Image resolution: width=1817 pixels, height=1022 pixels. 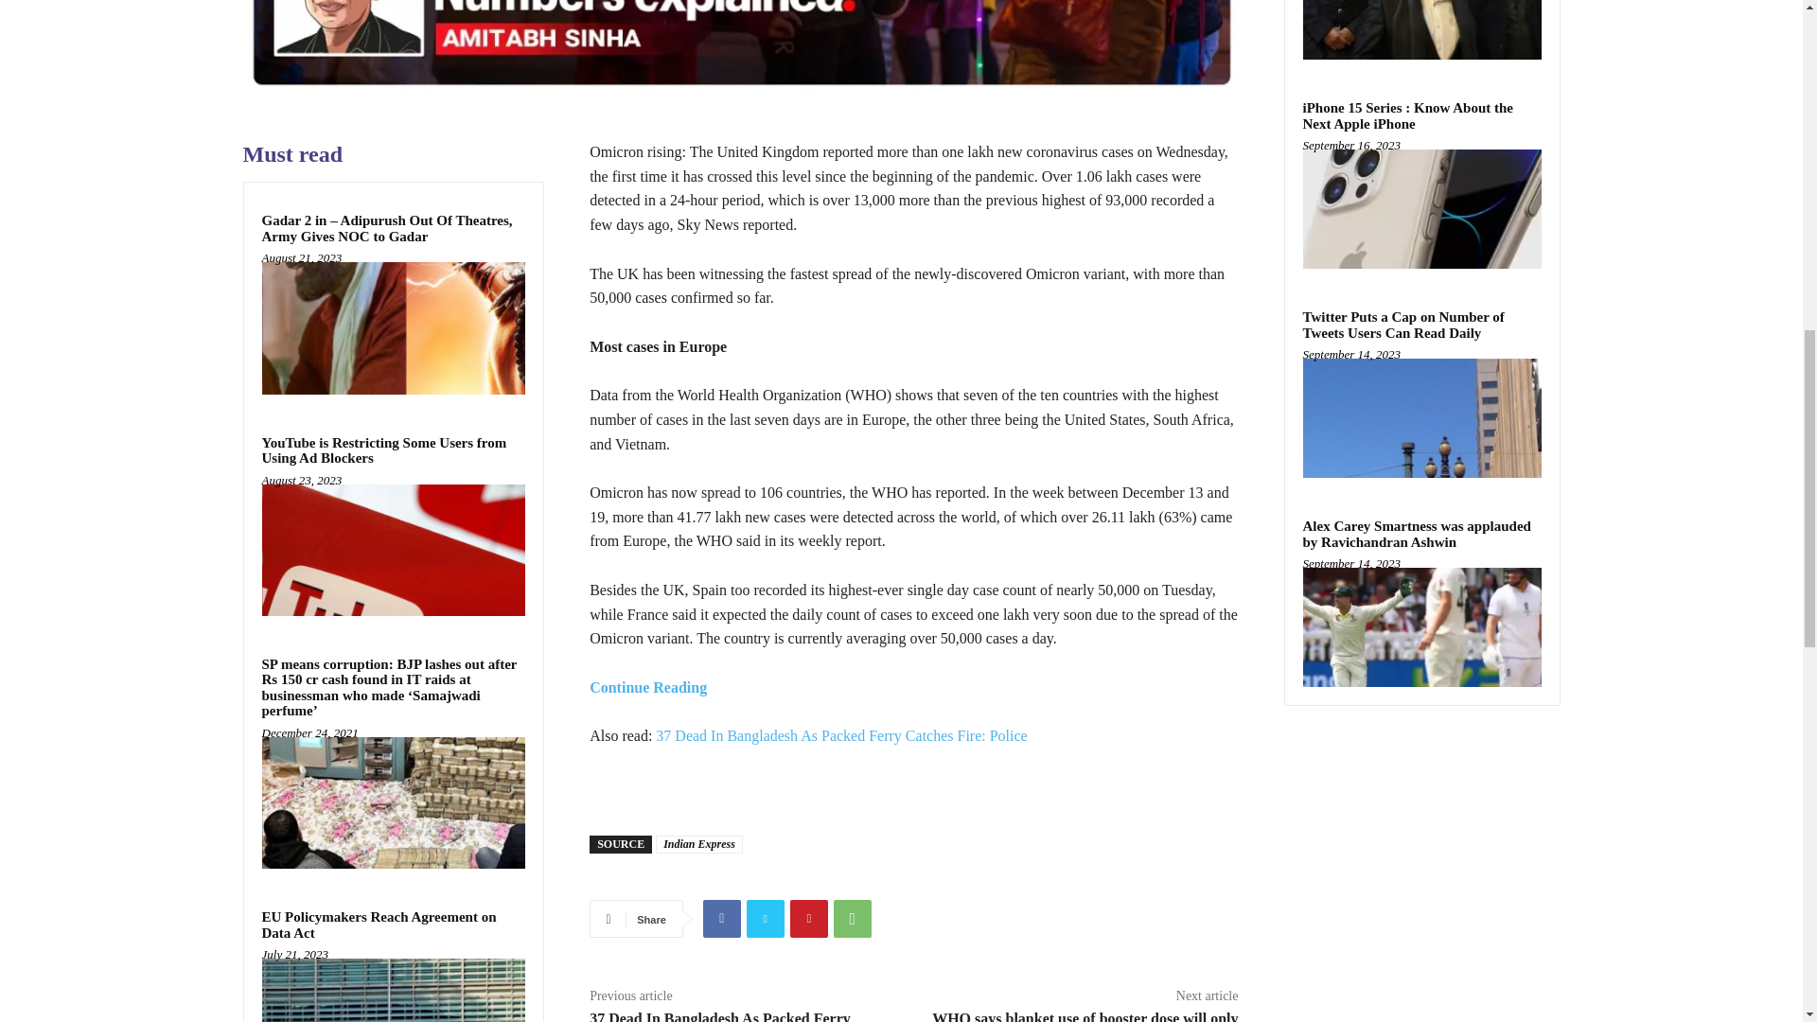 I want to click on Omicron, so click(x=739, y=47).